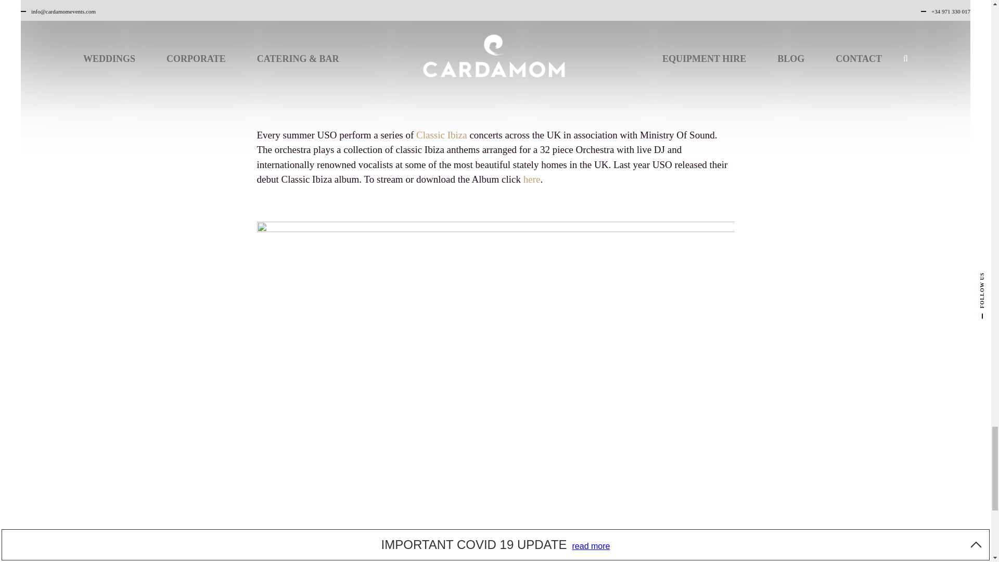 The height and width of the screenshot is (562, 999). What do you see at coordinates (442, 135) in the screenshot?
I see `Classic Ibiza` at bounding box center [442, 135].